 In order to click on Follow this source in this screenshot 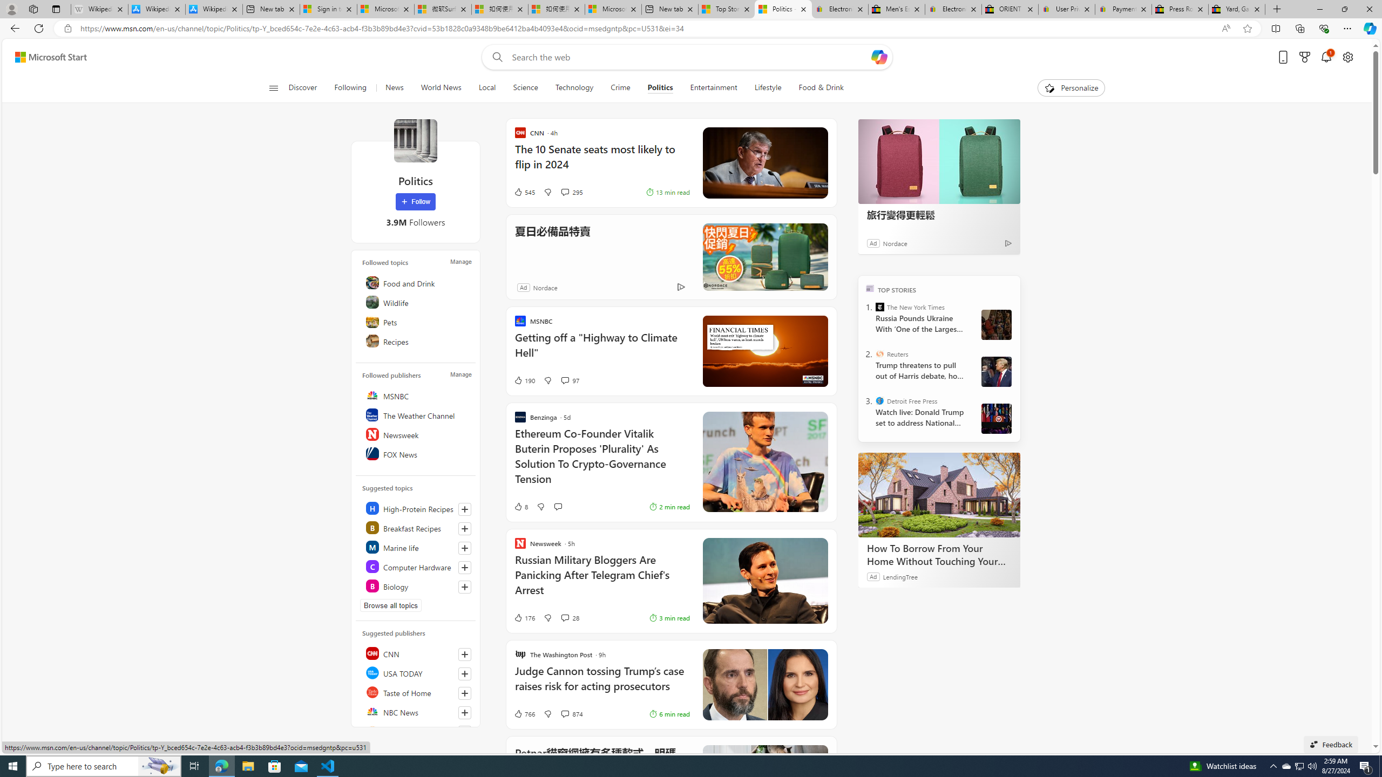, I will do `click(464, 732)`.